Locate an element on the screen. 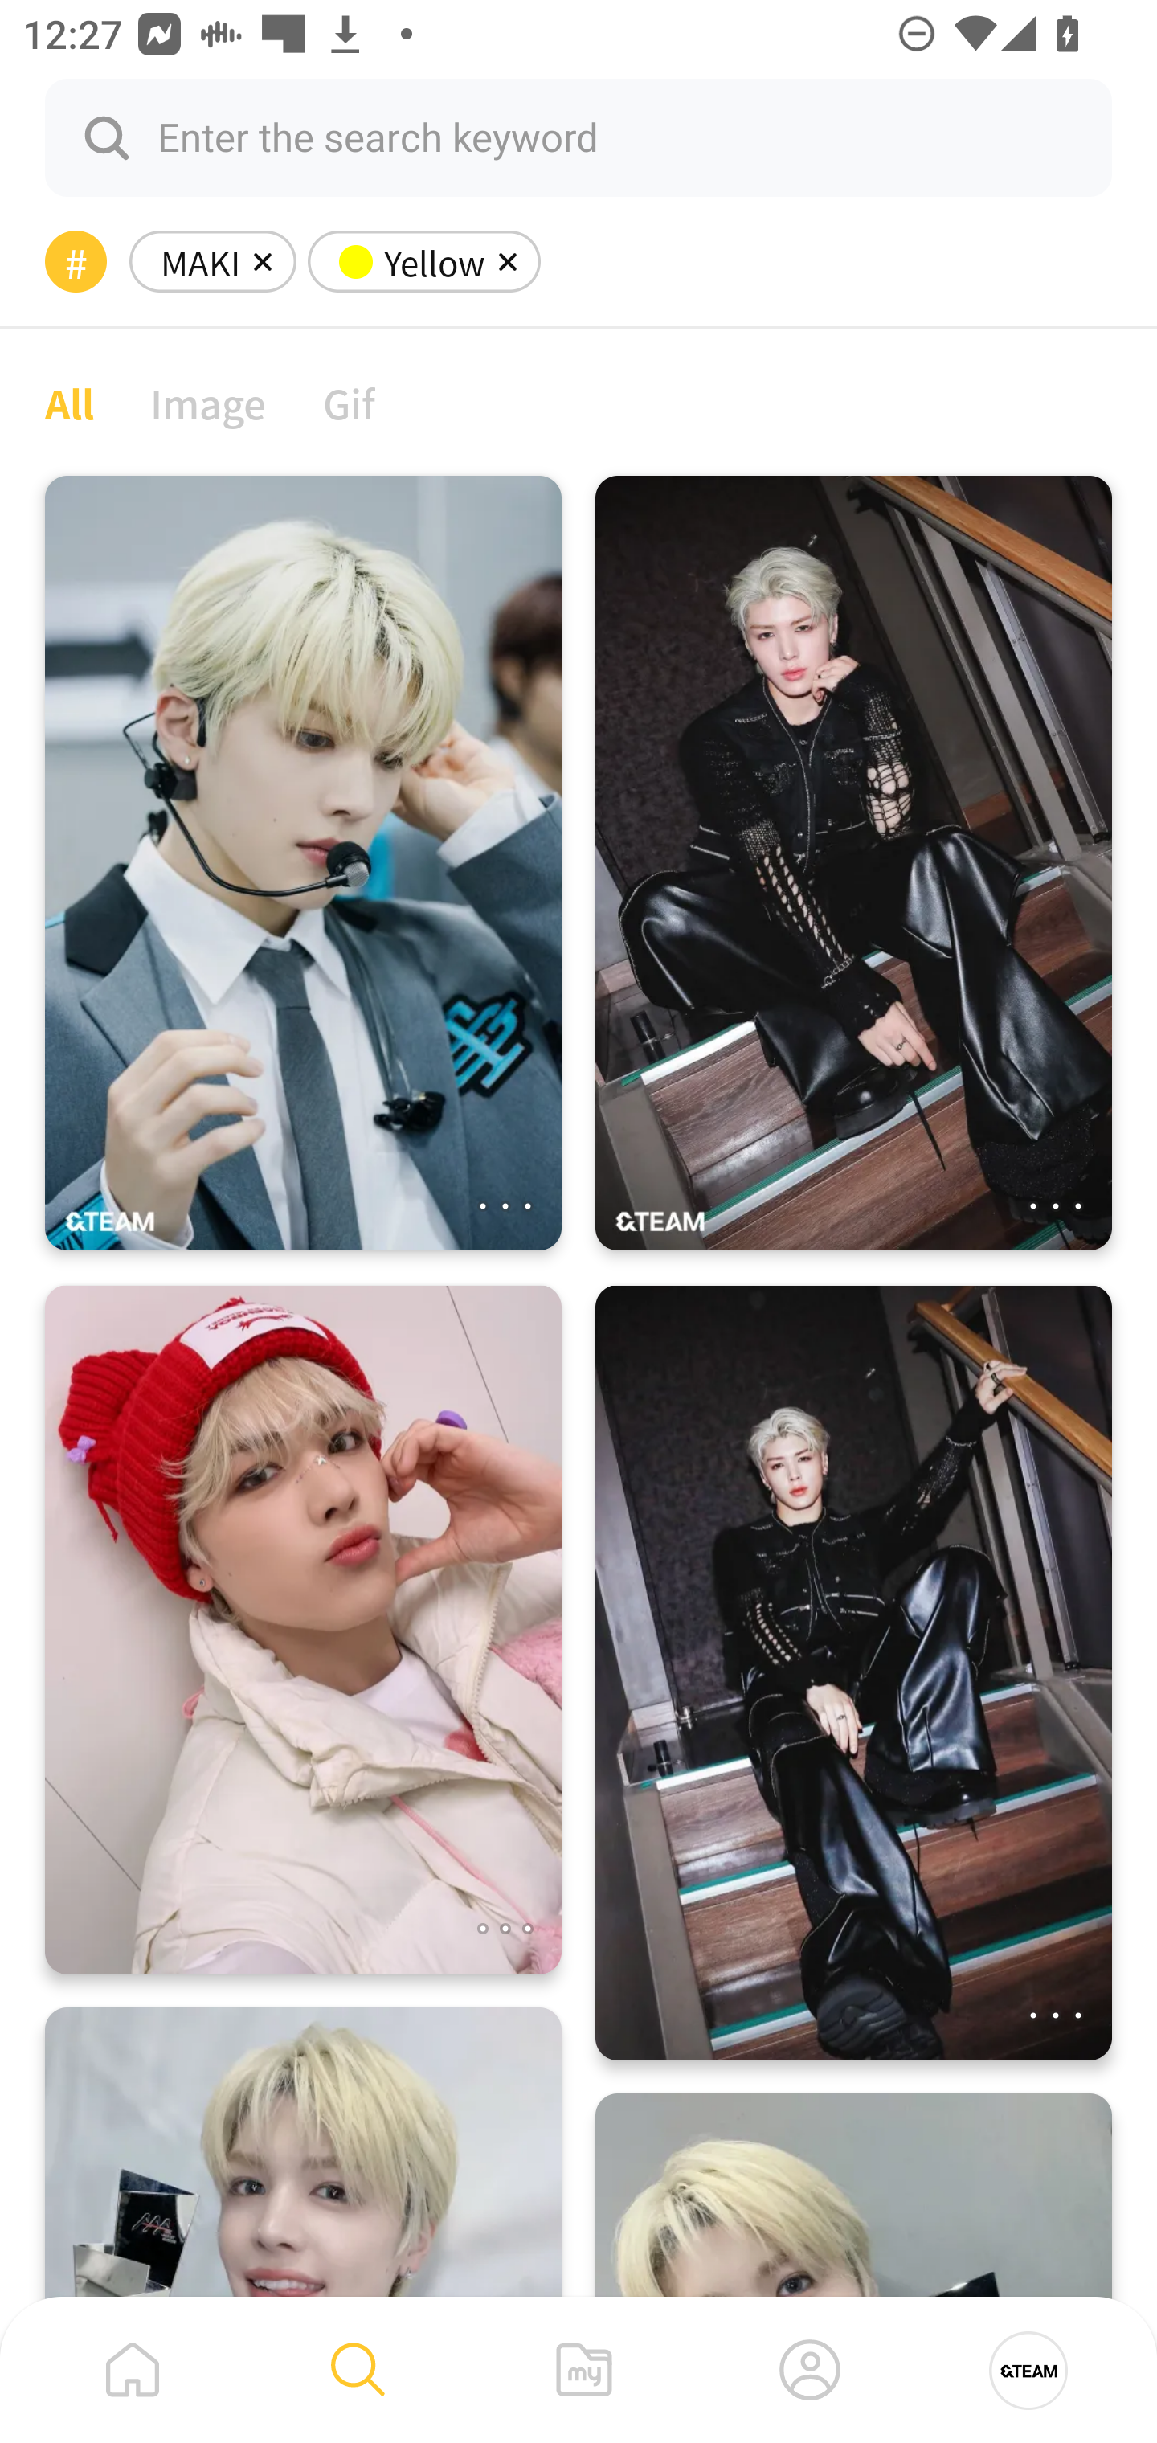  All is located at coordinates (69, 402).